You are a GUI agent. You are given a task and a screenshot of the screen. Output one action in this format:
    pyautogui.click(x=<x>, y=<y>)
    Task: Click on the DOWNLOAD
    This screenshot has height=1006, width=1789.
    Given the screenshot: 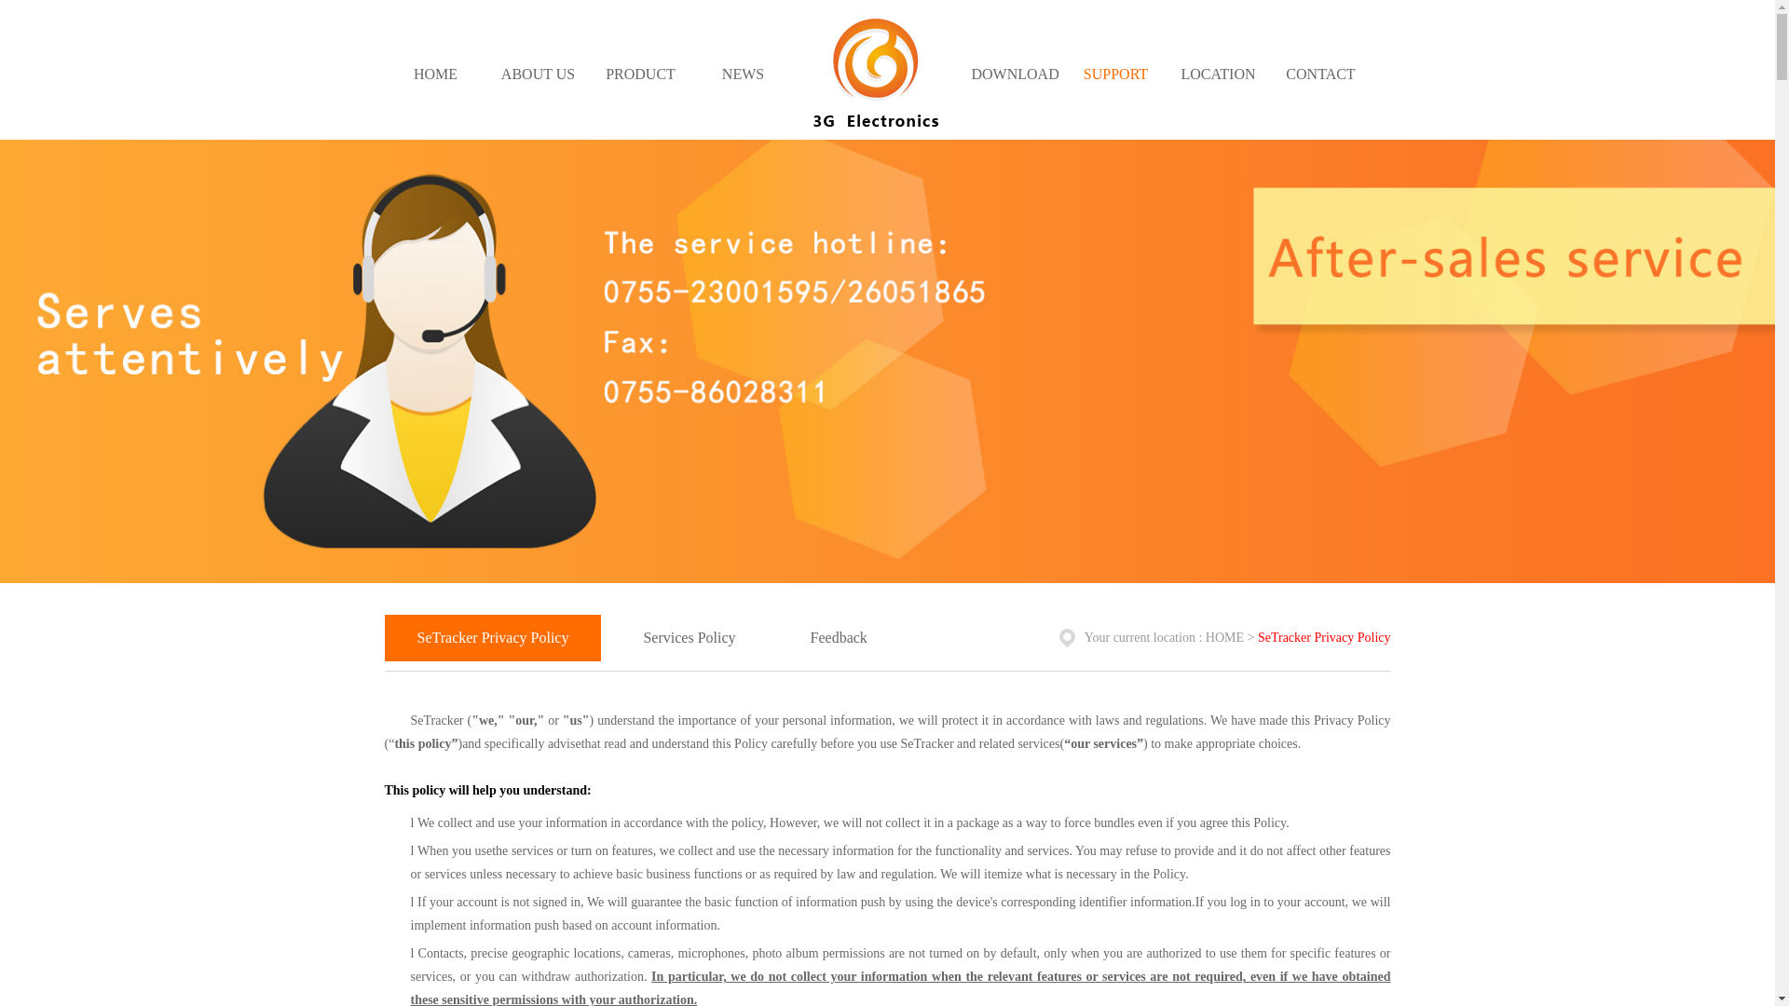 What is the action you would take?
    pyautogui.click(x=1015, y=81)
    